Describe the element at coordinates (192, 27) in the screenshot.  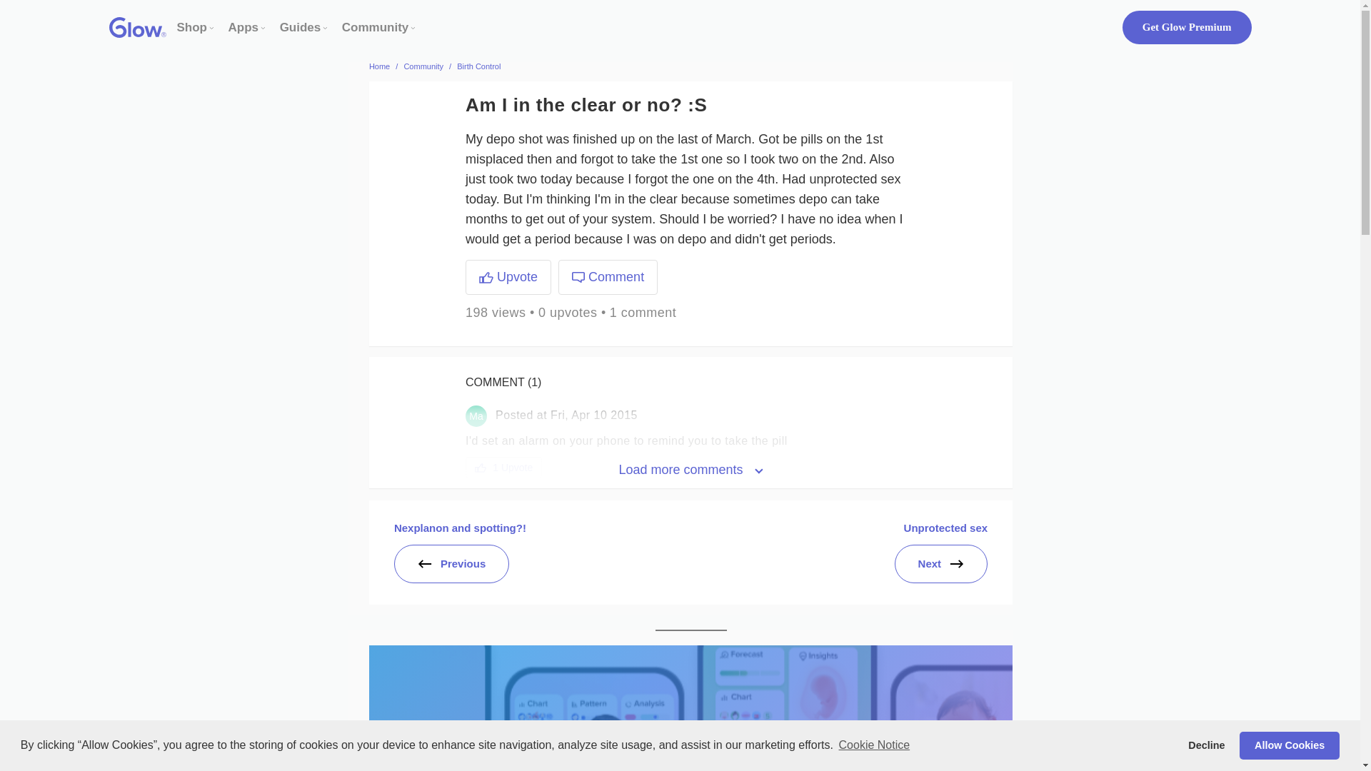
I see `Shop` at that location.